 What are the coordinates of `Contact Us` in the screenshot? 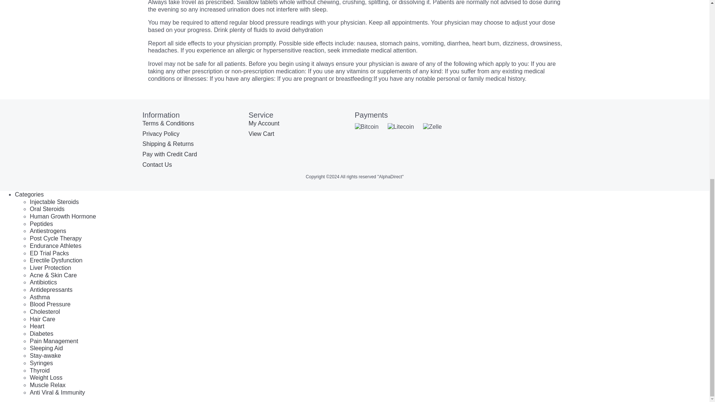 It's located at (157, 165).